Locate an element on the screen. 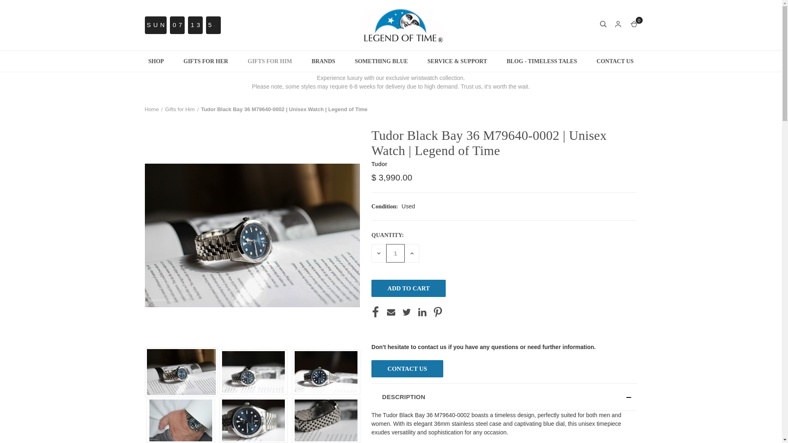 Image resolution: width=788 pixels, height=443 pixels. GIFTS FOR HIM is located at coordinates (270, 61).